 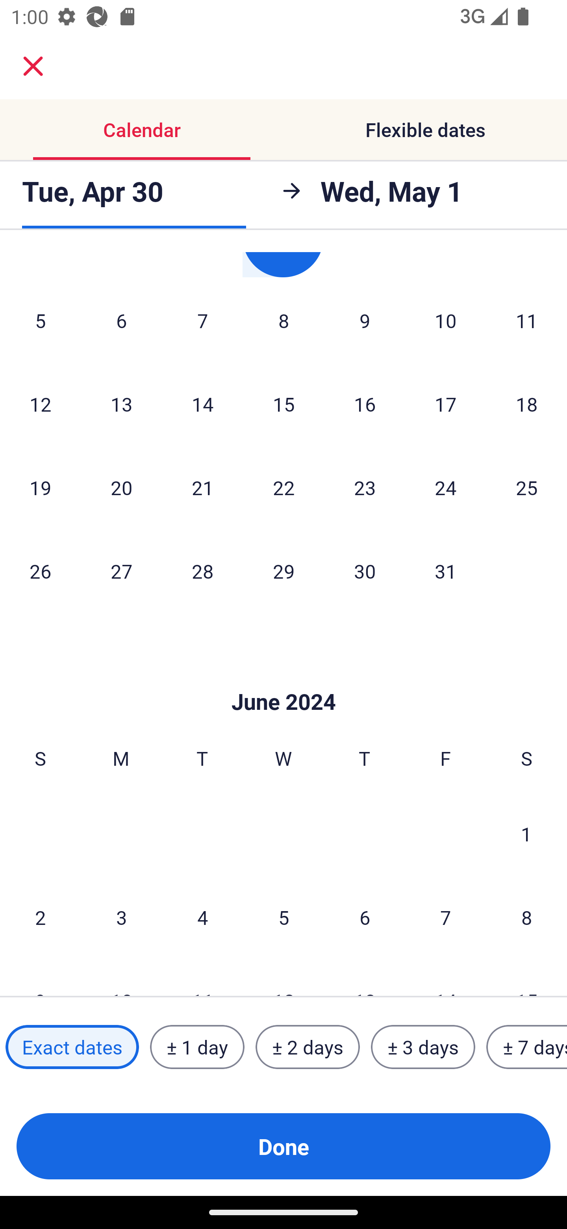 What do you see at coordinates (527, 321) in the screenshot?
I see `11 Saturday, May 11, 2024` at bounding box center [527, 321].